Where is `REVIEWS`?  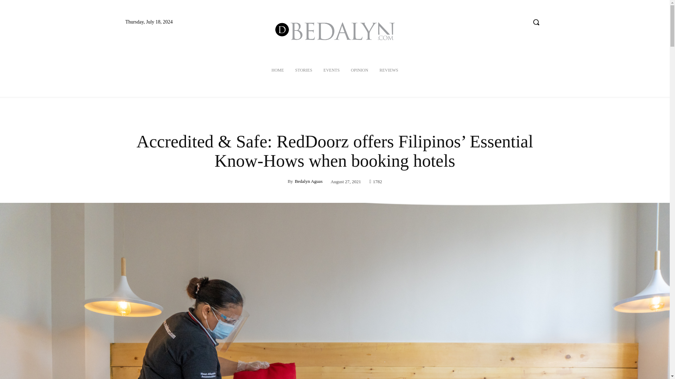 REVIEWS is located at coordinates (389, 70).